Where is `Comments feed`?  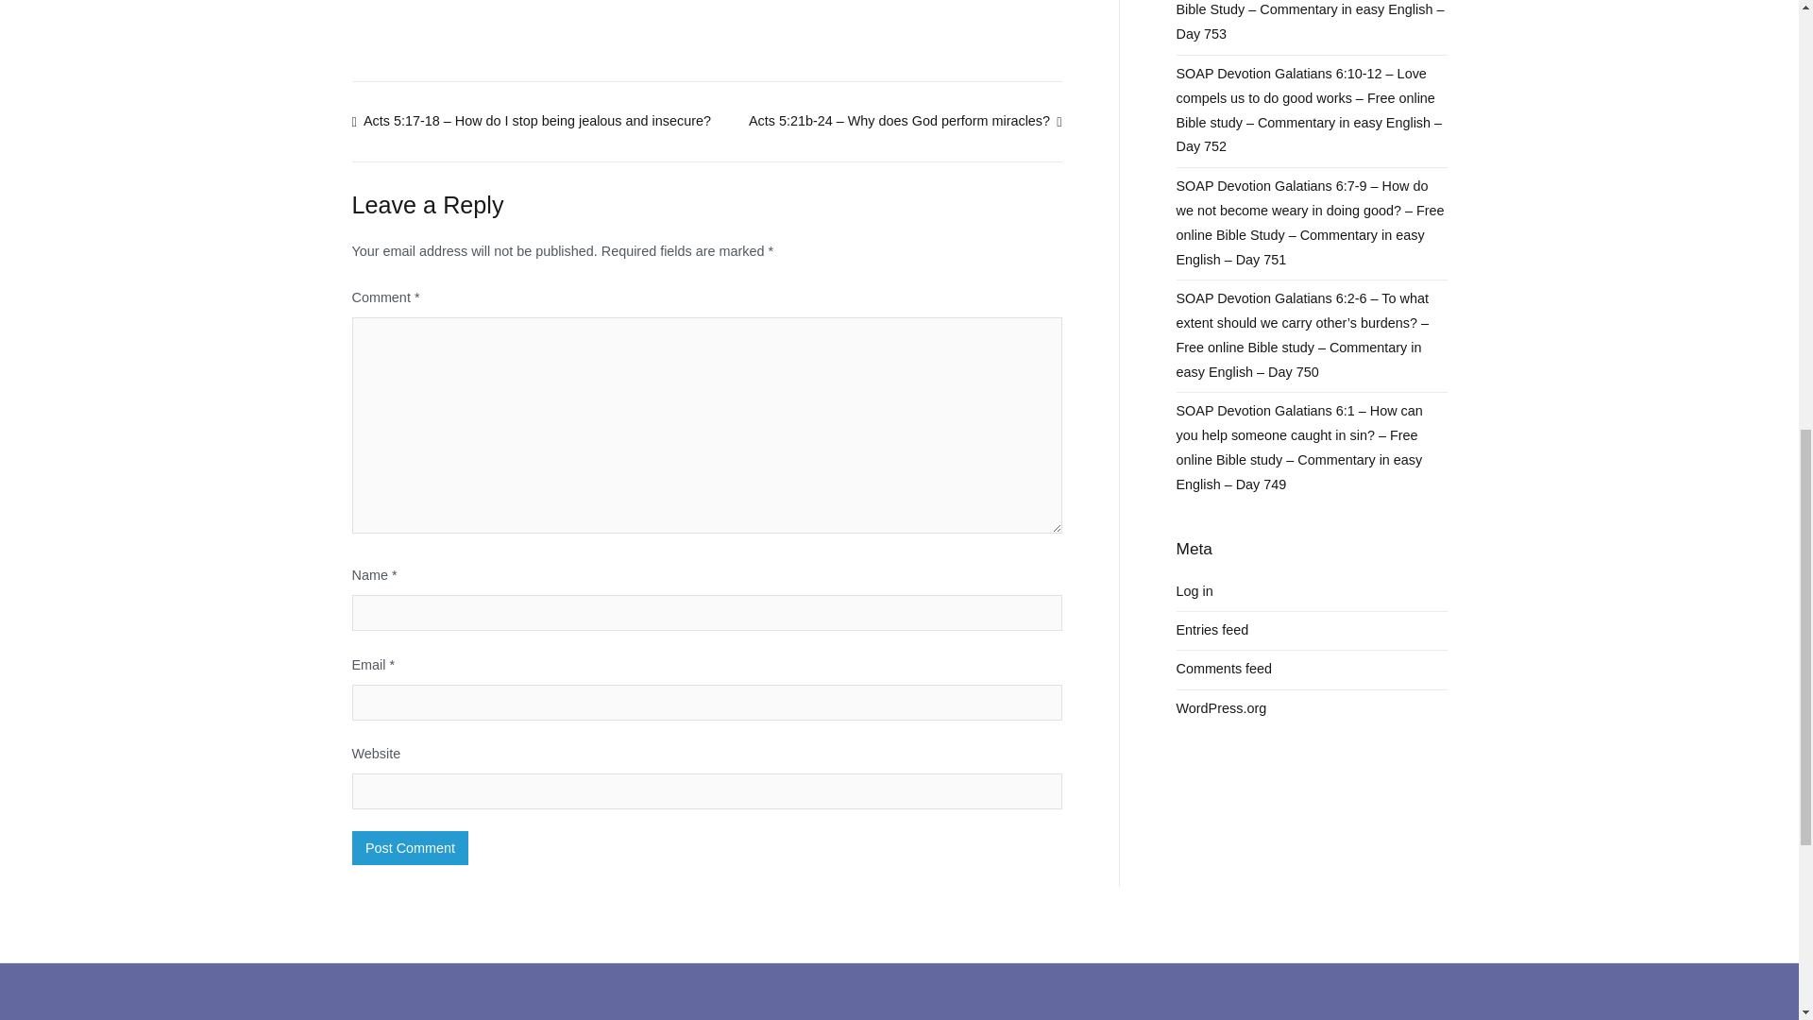 Comments feed is located at coordinates (1224, 670).